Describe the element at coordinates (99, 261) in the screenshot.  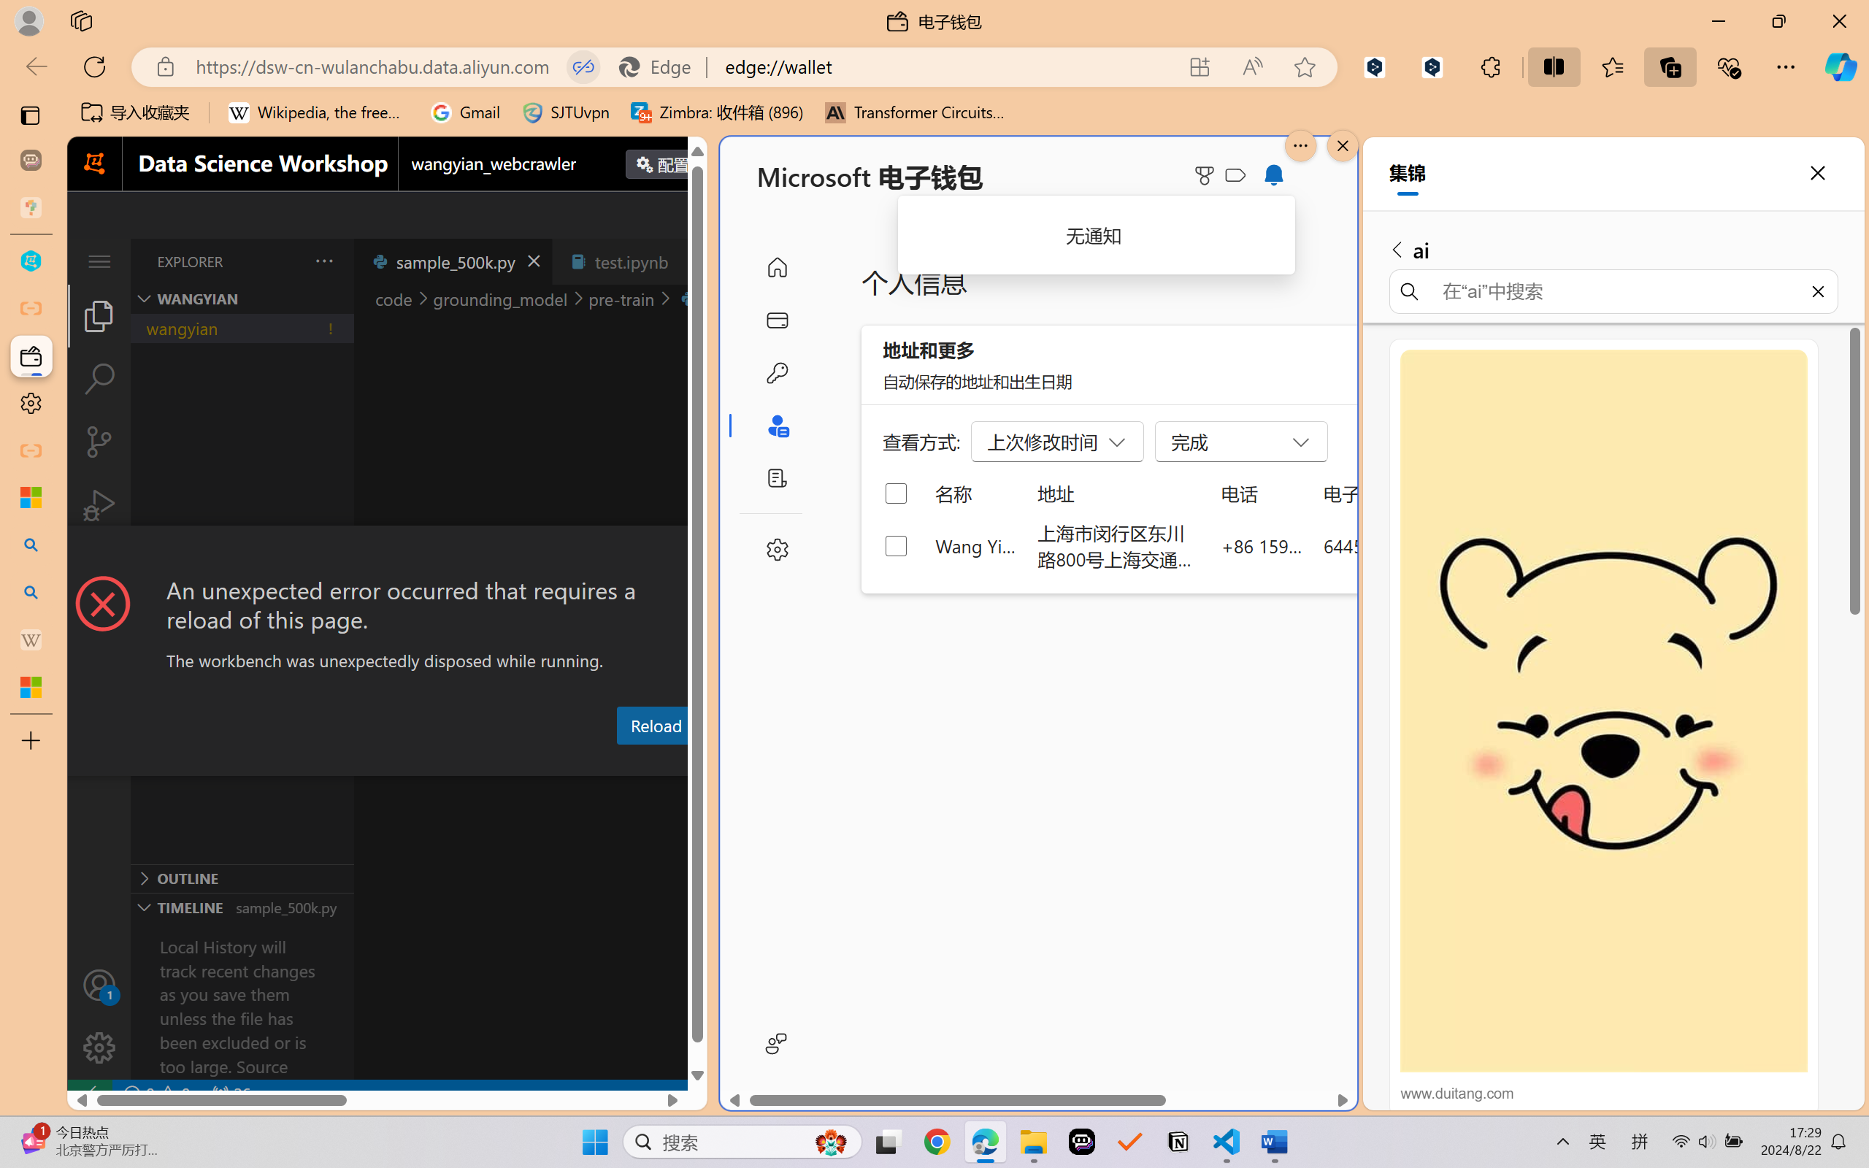
I see `Application Menu` at that location.